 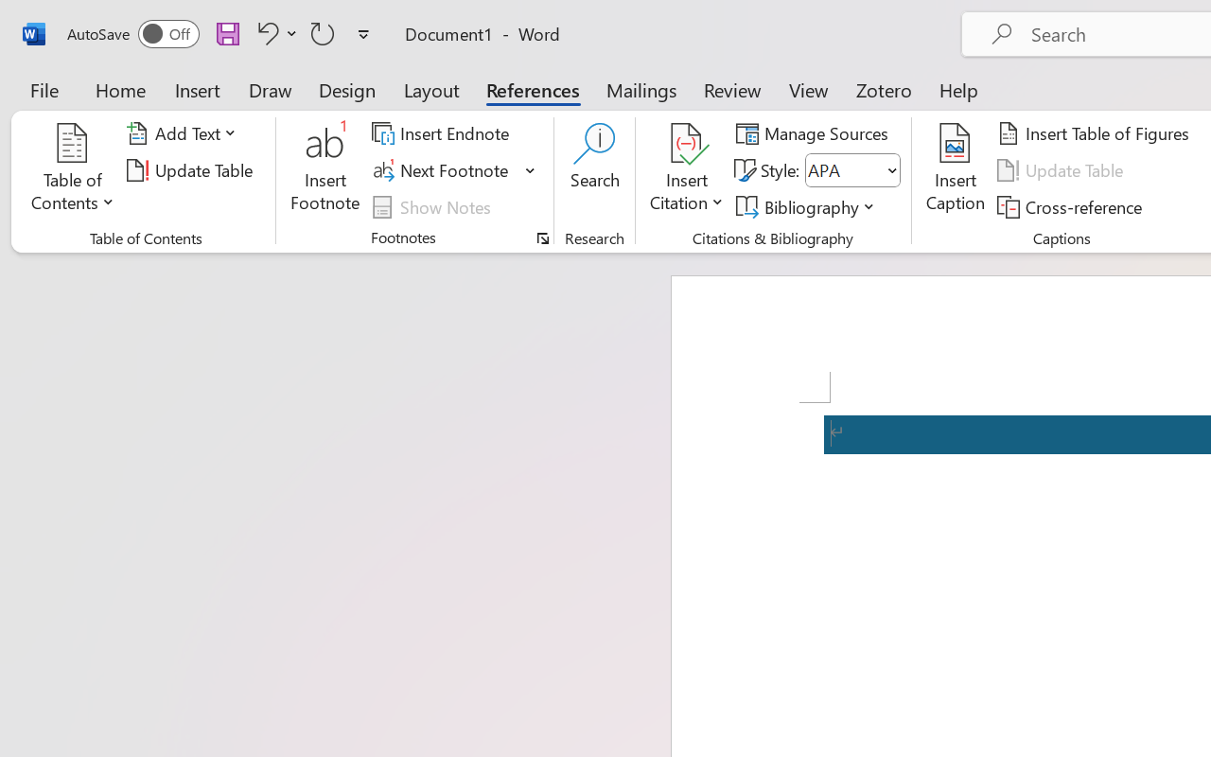 What do you see at coordinates (1096, 133) in the screenshot?
I see `Insert Table of Figures...` at bounding box center [1096, 133].